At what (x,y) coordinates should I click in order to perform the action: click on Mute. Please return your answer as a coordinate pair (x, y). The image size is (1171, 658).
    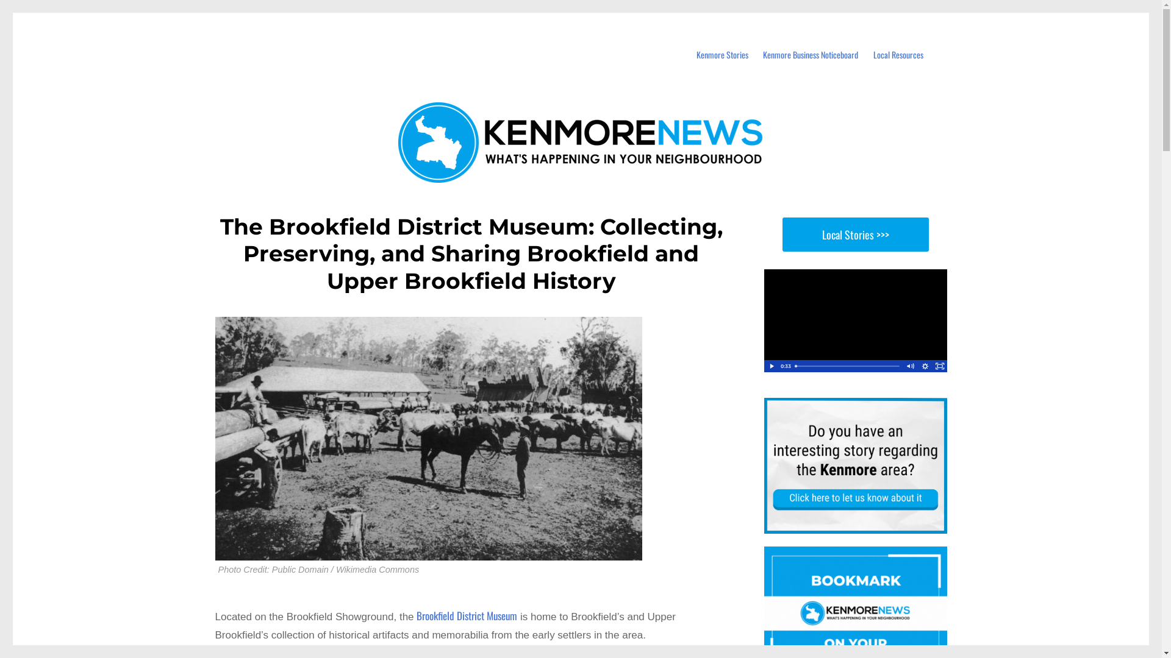
    Looking at the image, I should click on (910, 366).